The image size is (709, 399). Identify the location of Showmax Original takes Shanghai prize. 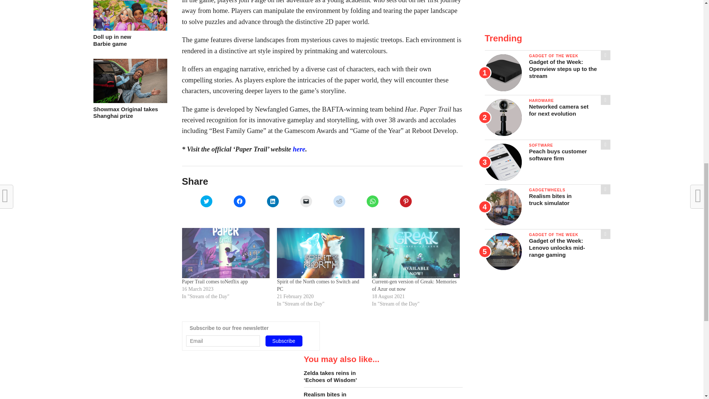
(130, 100).